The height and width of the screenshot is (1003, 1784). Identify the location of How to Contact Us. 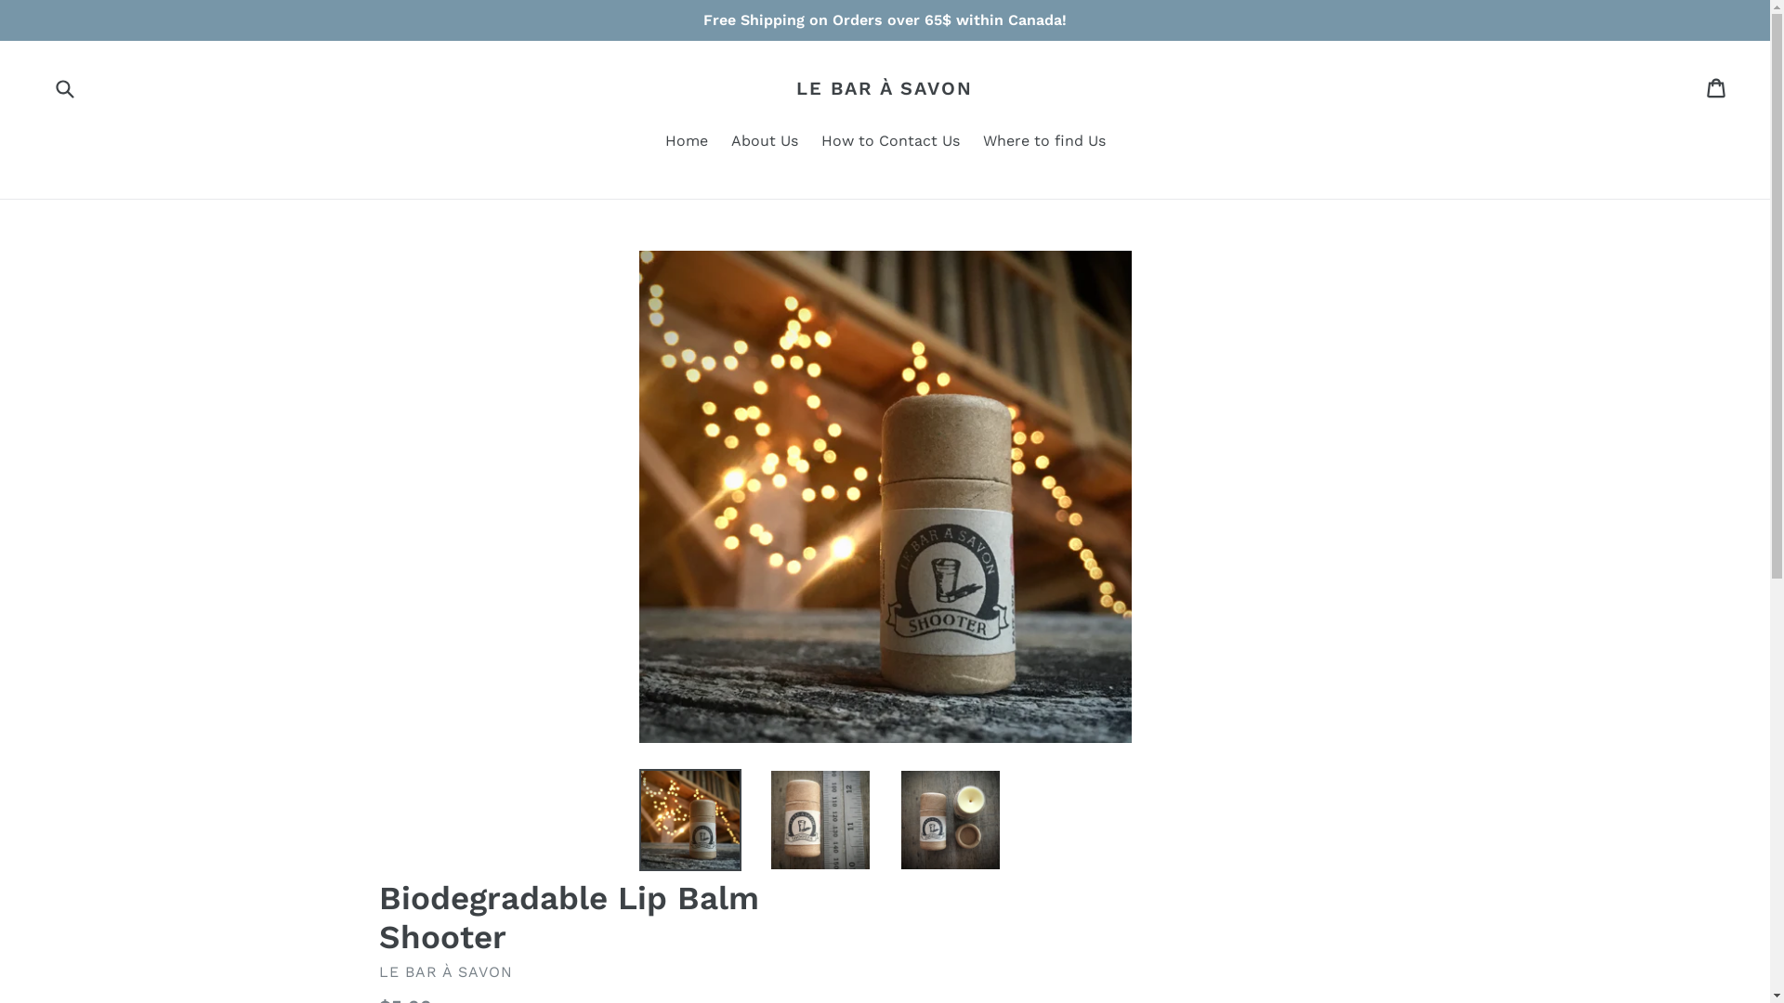
(890, 143).